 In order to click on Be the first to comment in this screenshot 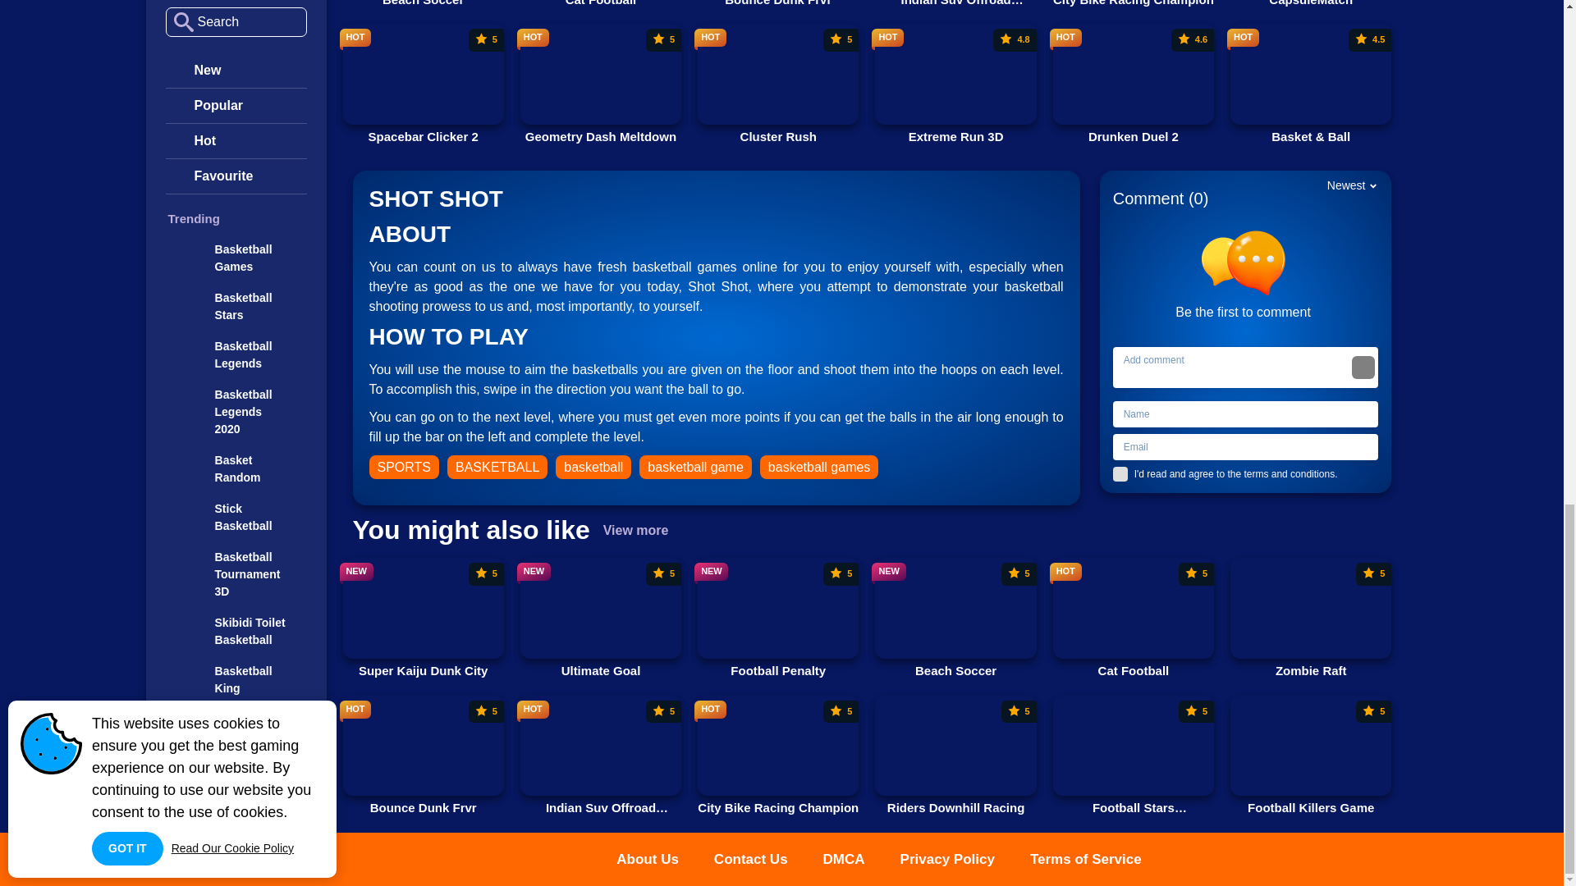, I will do `click(778, 84)`.